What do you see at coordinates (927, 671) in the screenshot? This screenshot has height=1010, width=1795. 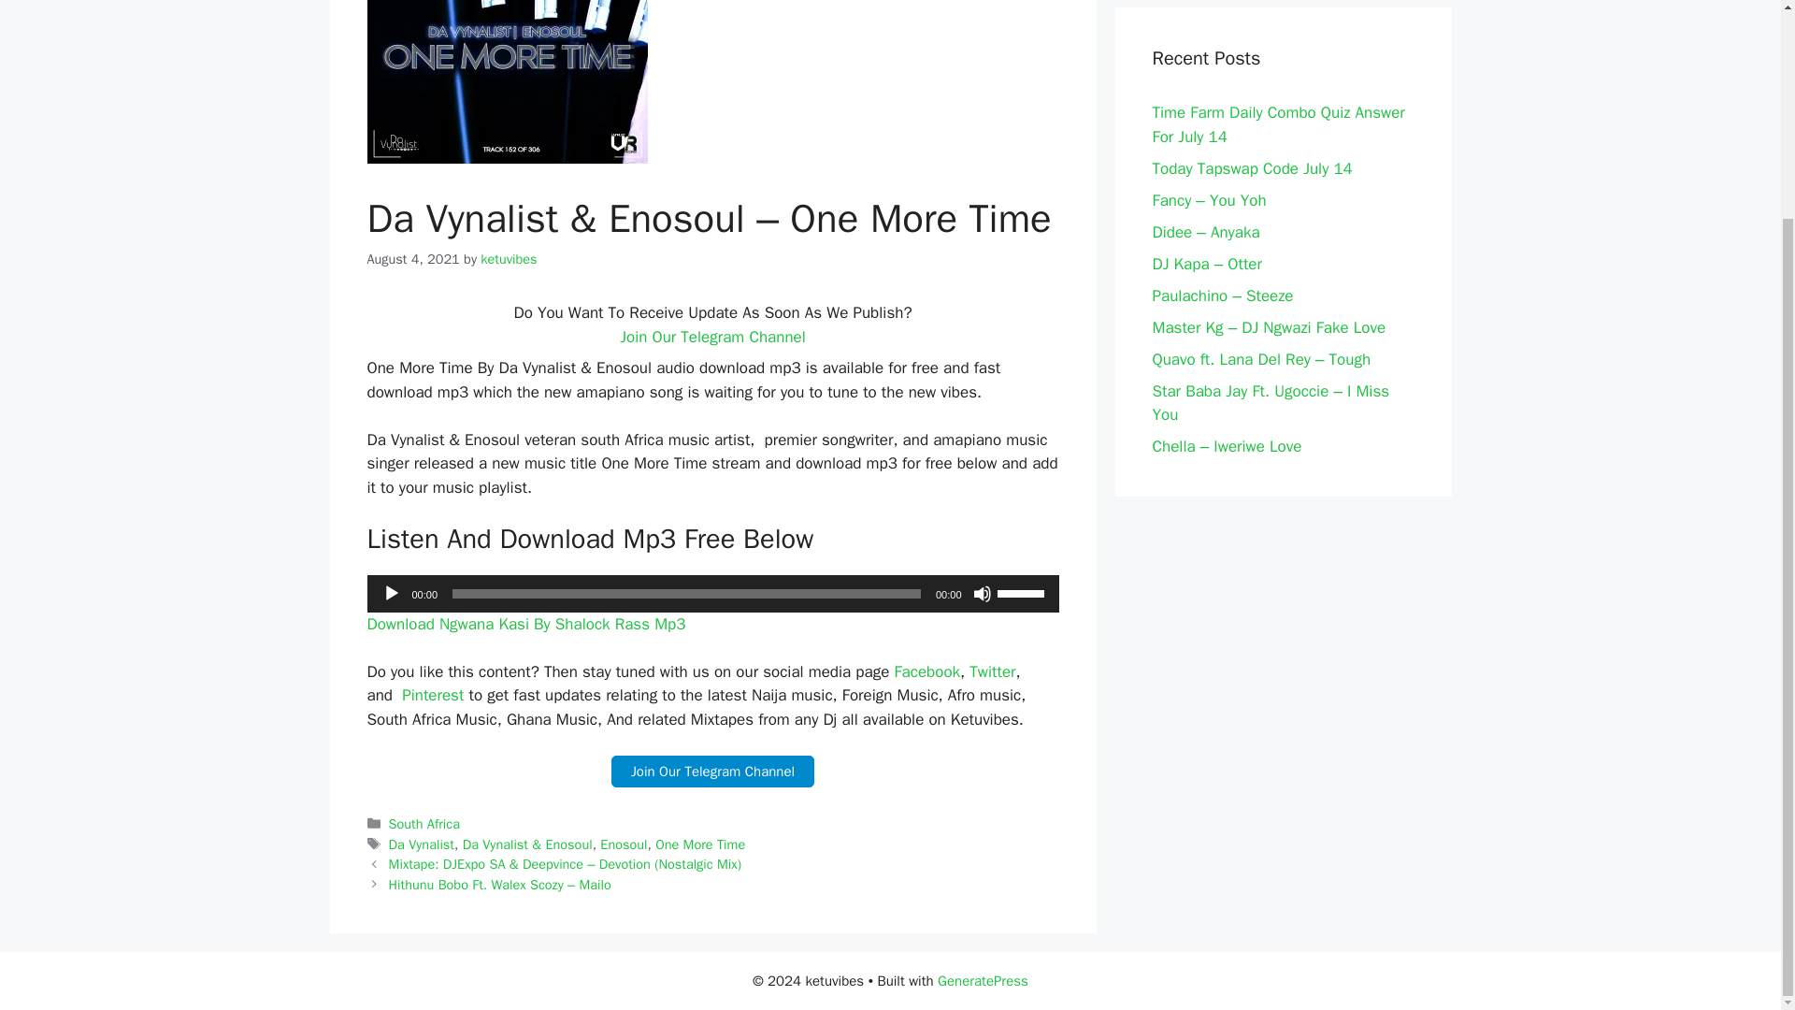 I see `Facebook` at bounding box center [927, 671].